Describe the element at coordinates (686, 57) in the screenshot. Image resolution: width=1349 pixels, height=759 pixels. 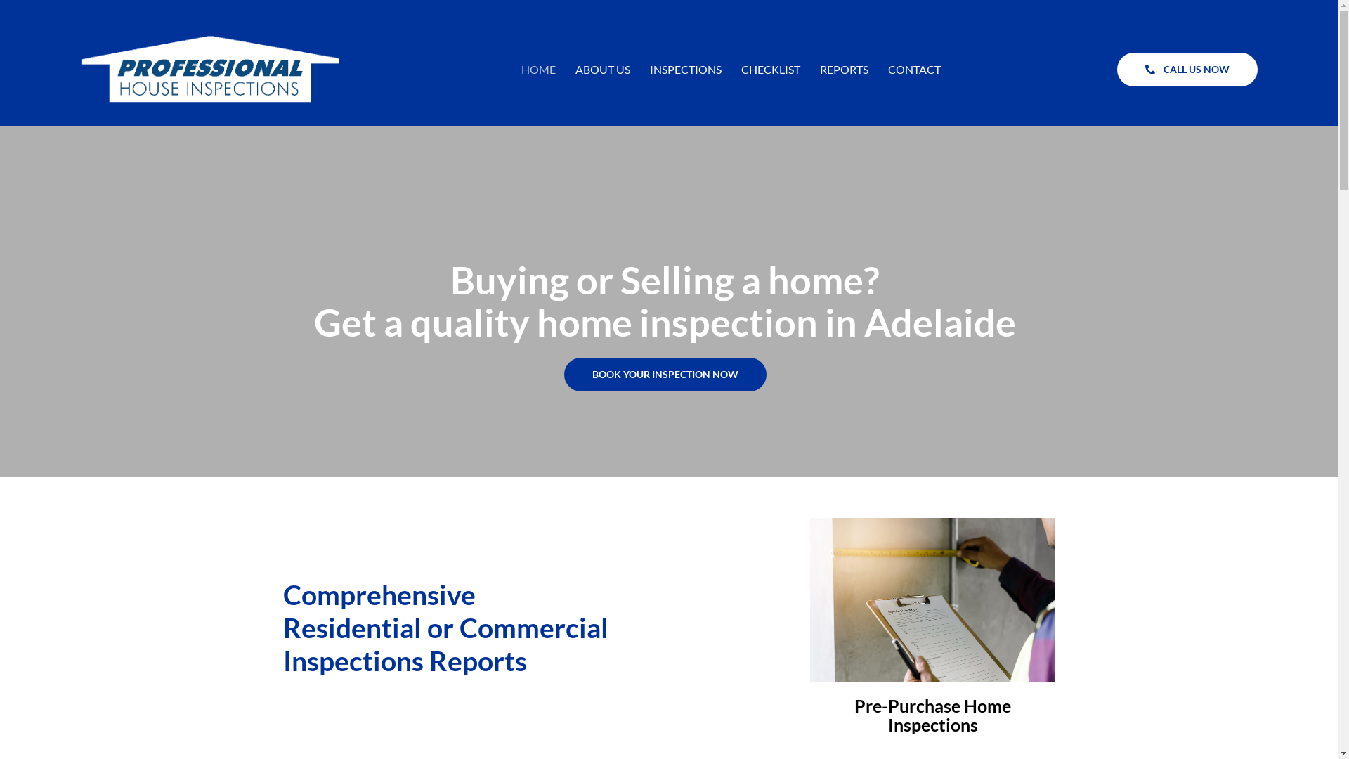
I see `INSPECTIONS` at that location.